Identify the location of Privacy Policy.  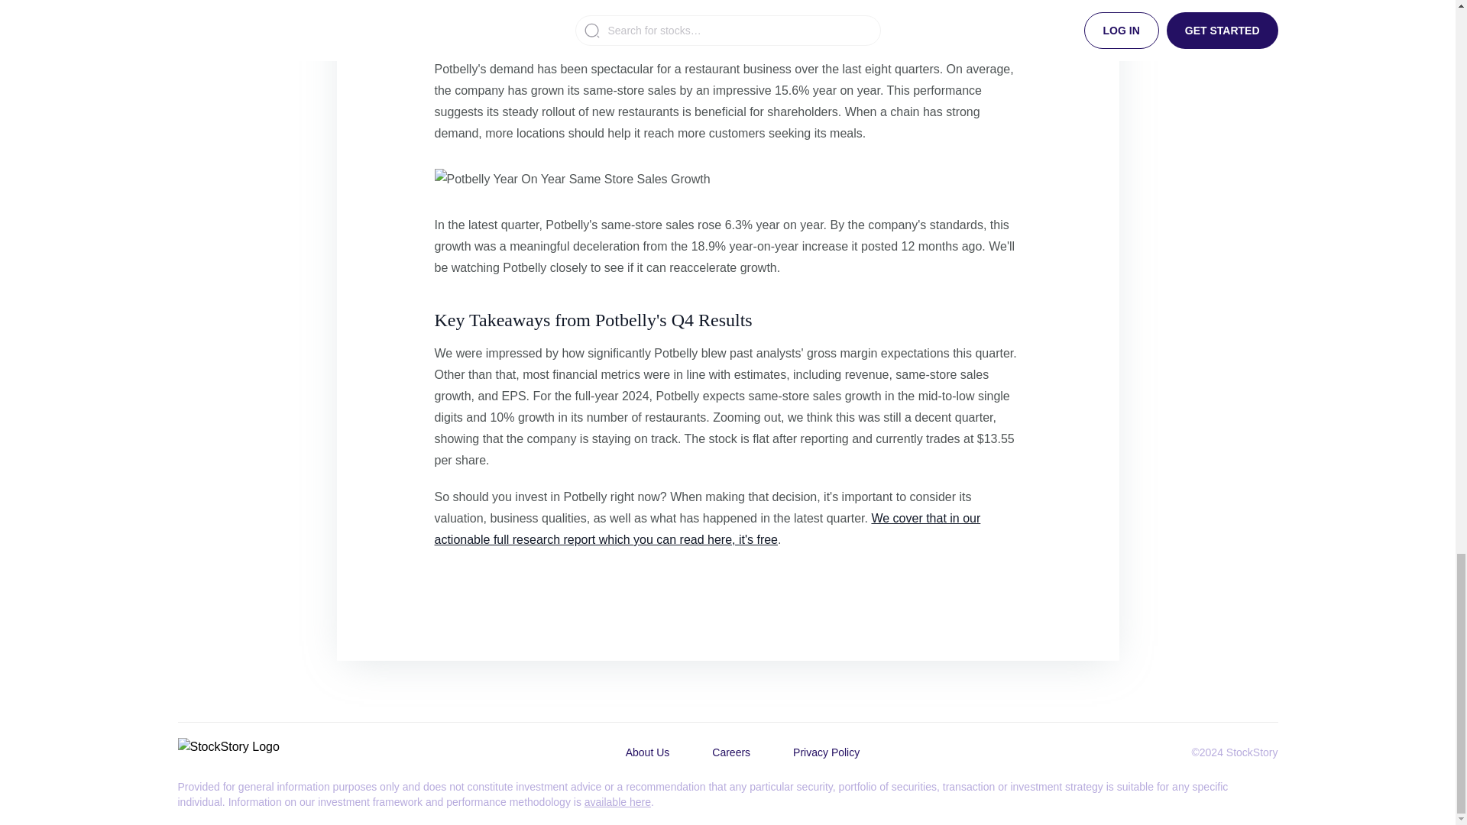
(825, 752).